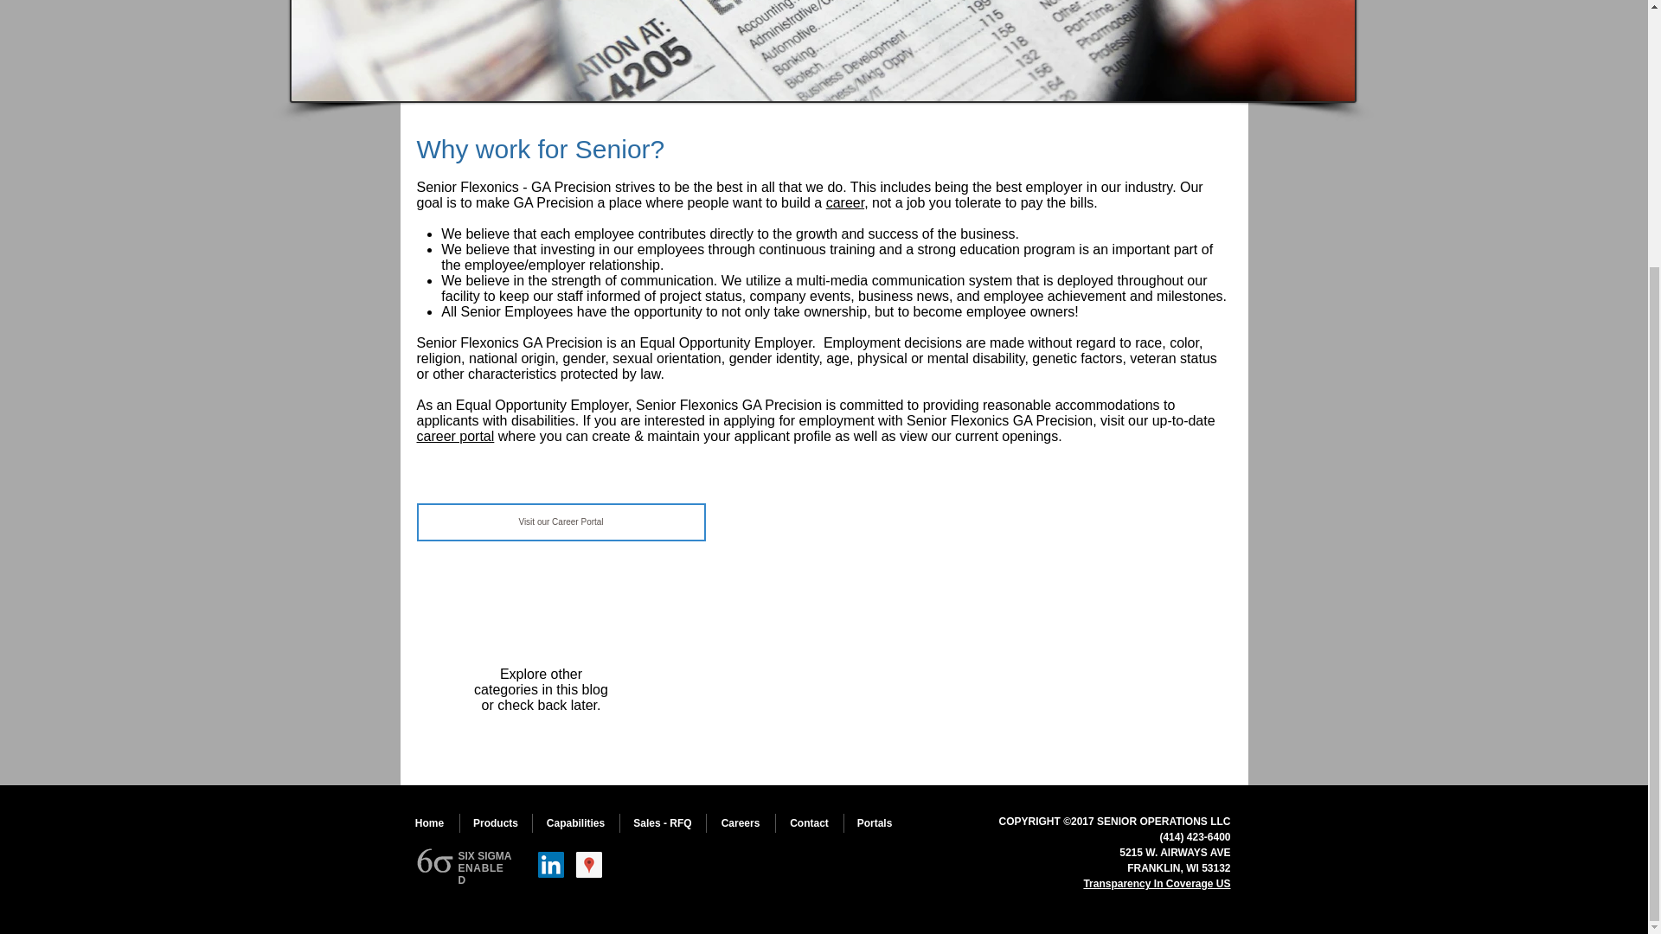 This screenshot has height=934, width=1661. I want to click on Contact, so click(808, 823).